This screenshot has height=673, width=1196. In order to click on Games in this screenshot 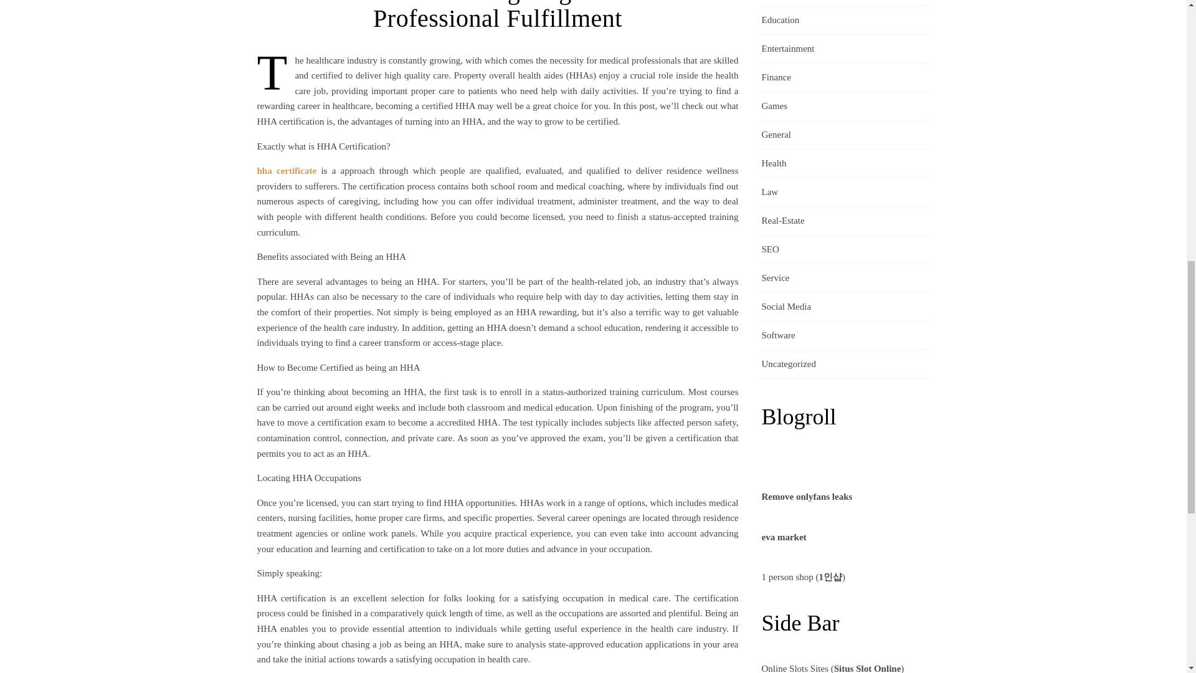, I will do `click(774, 106)`.